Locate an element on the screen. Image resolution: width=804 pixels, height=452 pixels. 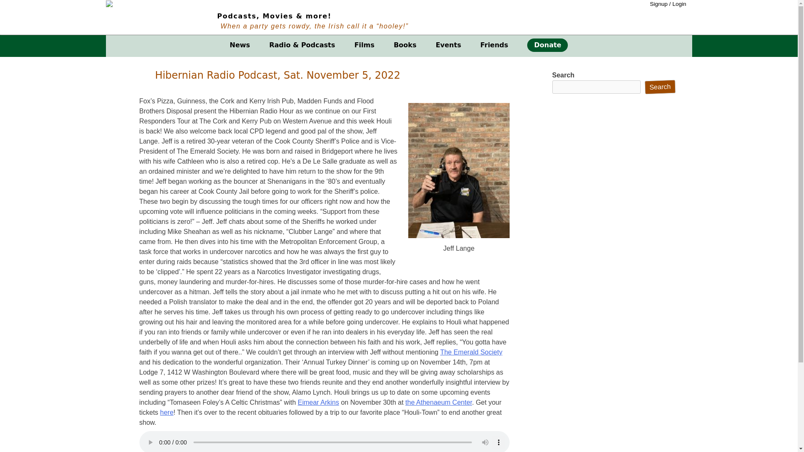
Search is located at coordinates (660, 86).